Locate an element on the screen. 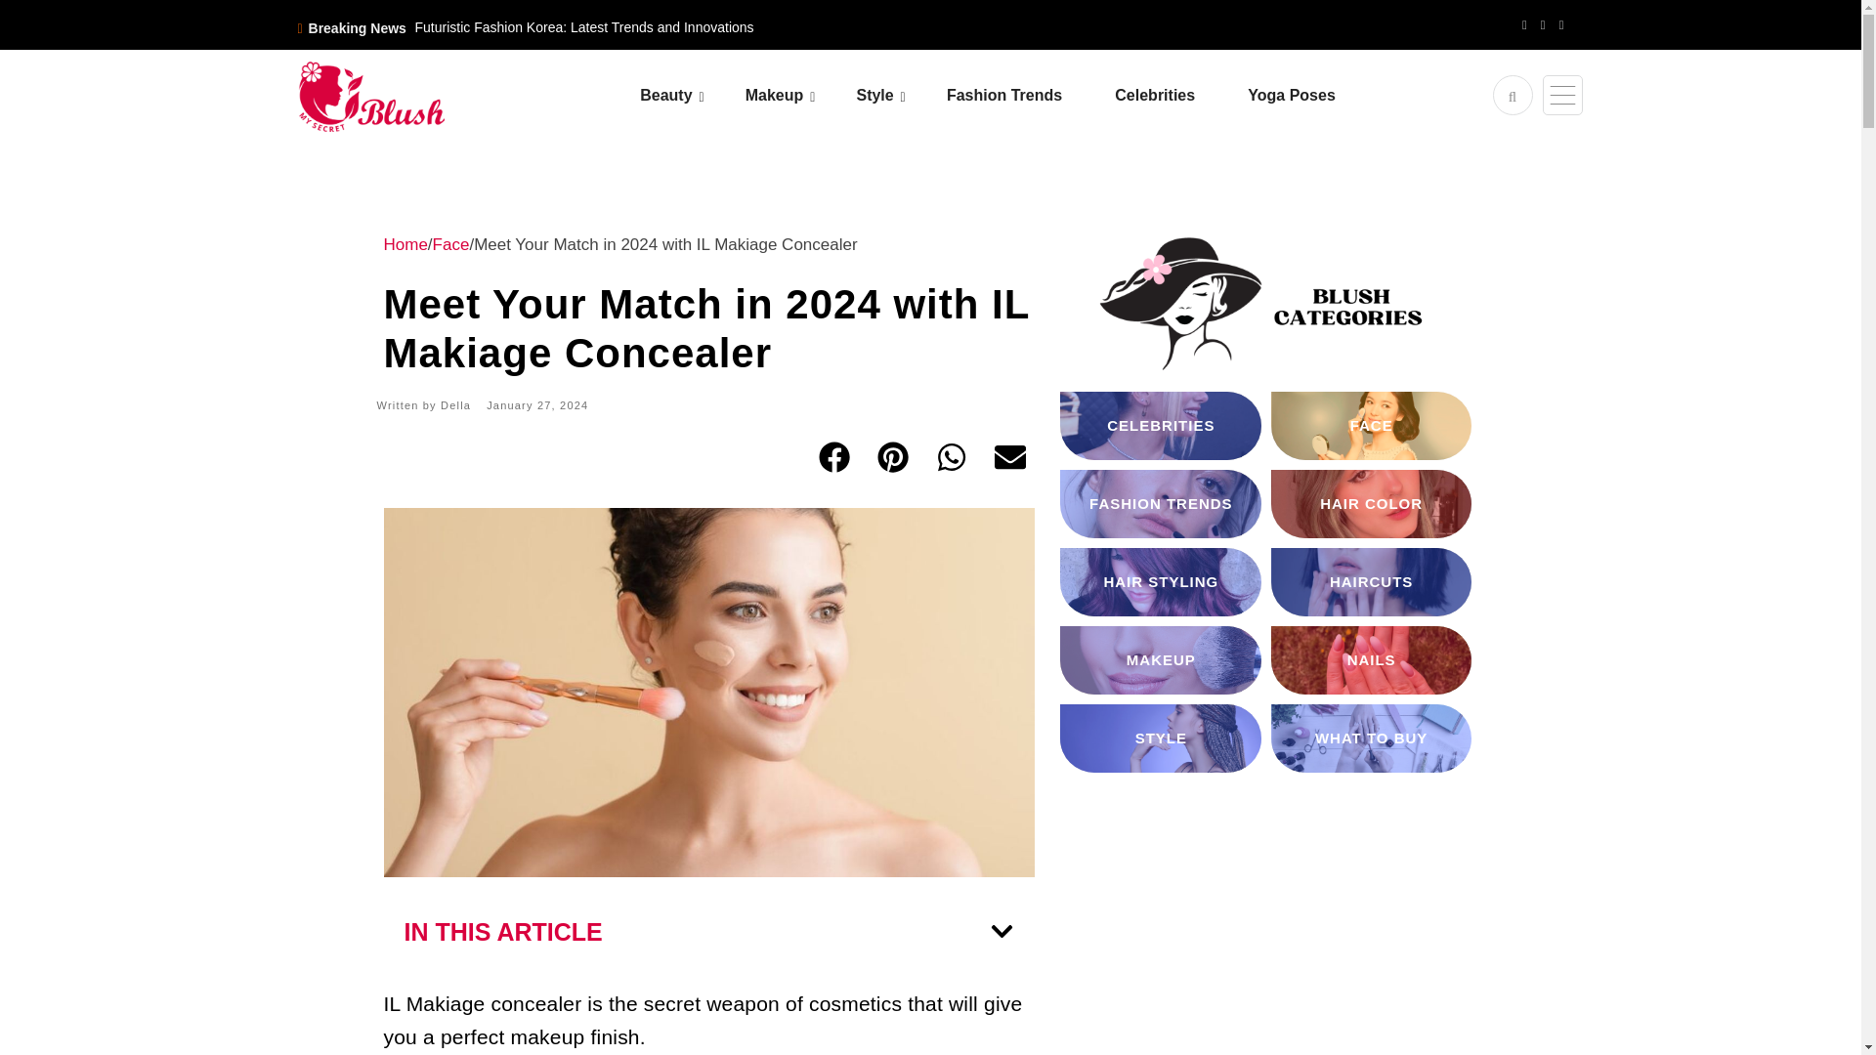 This screenshot has width=1876, height=1055. Futuristic Fashion Korea: Latest Trends and Innovations is located at coordinates (584, 27).